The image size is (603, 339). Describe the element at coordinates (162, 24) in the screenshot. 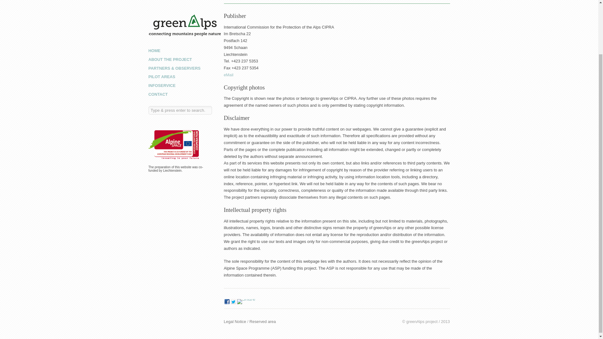

I see `INFOSERVICE` at that location.